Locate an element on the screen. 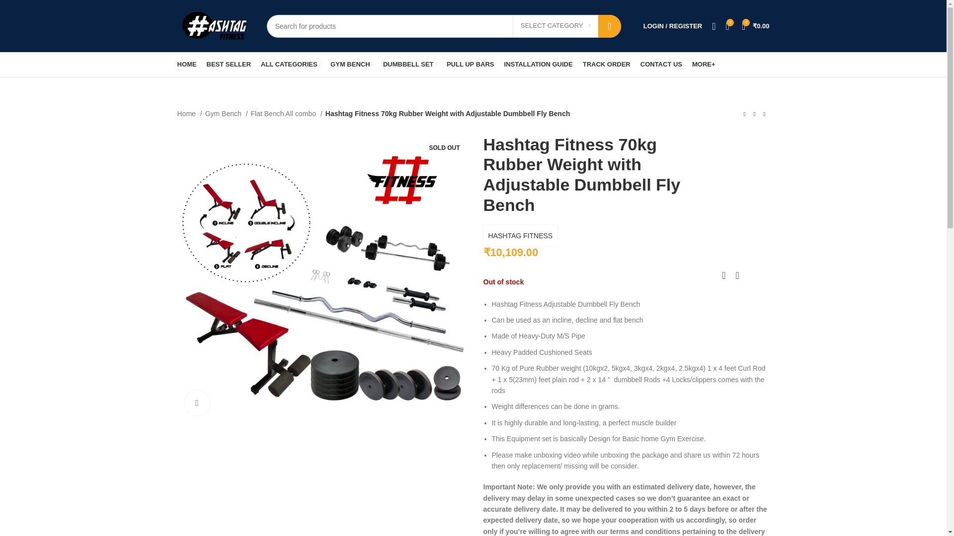 Image resolution: width=954 pixels, height=536 pixels. Search for products is located at coordinates (443, 26).